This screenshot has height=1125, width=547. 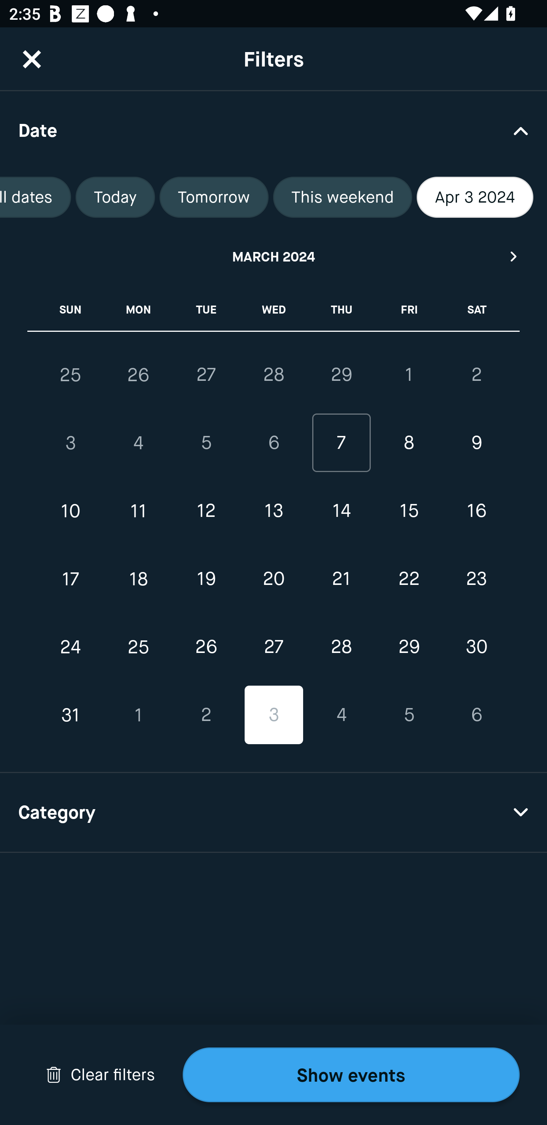 I want to click on Date Drop Down Arrow, so click(x=273, y=130).